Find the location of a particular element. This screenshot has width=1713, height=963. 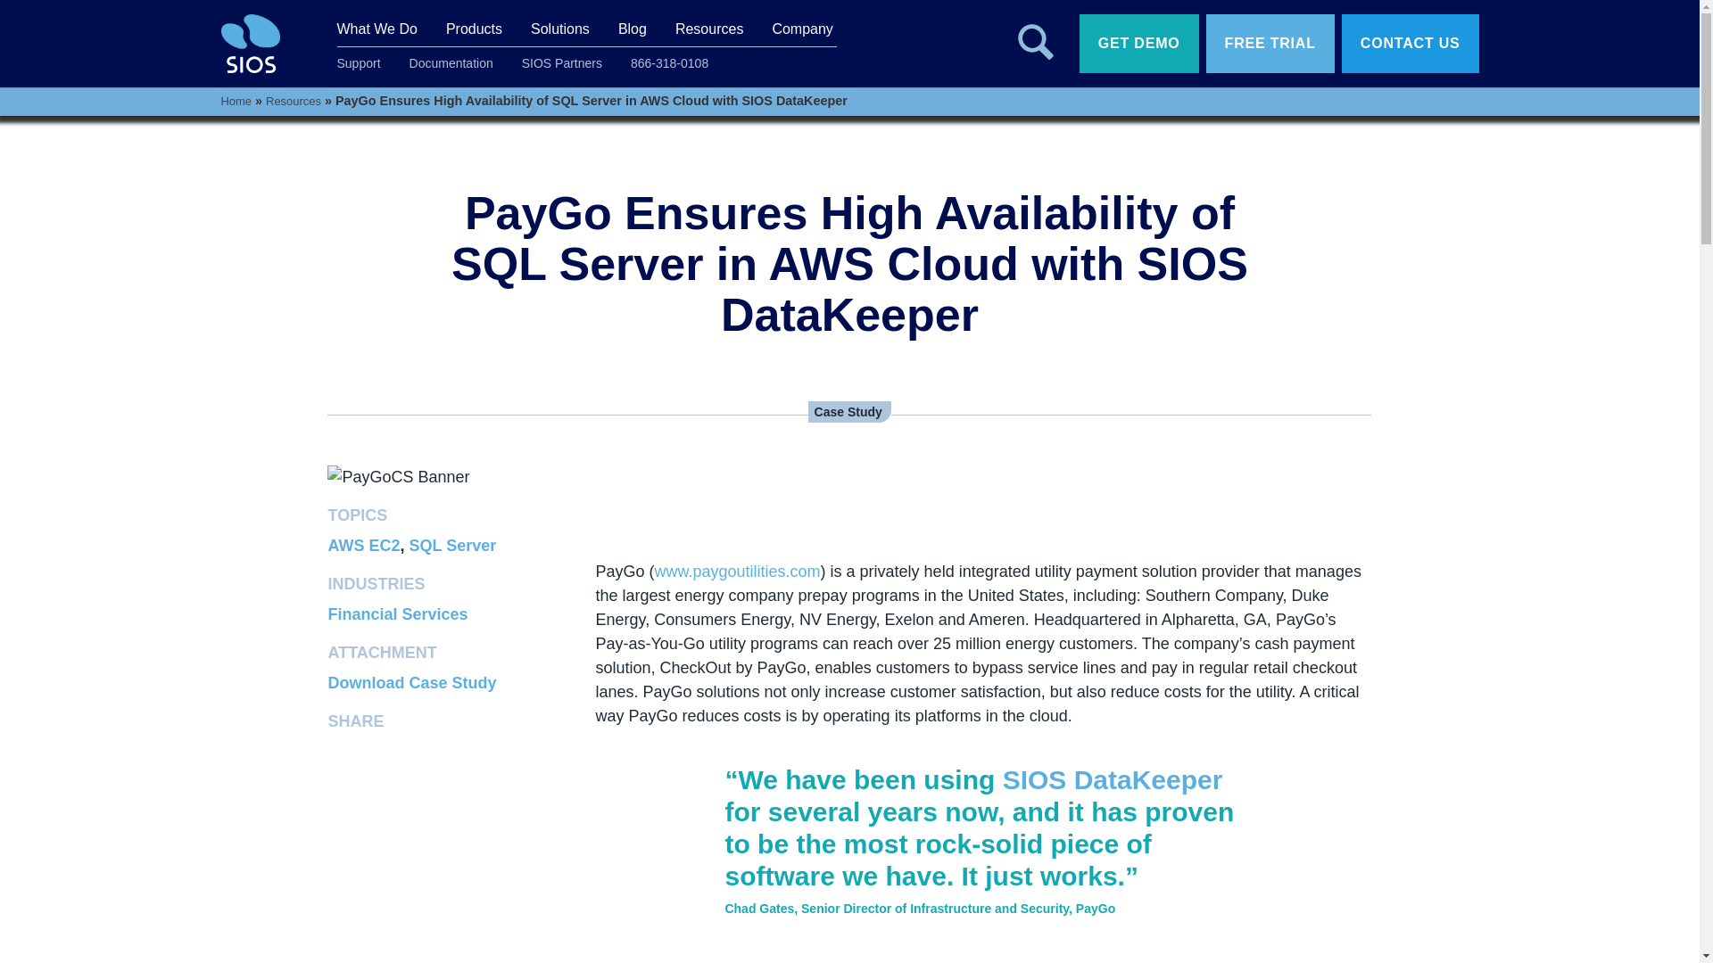

Get Demo is located at coordinates (1138, 43).